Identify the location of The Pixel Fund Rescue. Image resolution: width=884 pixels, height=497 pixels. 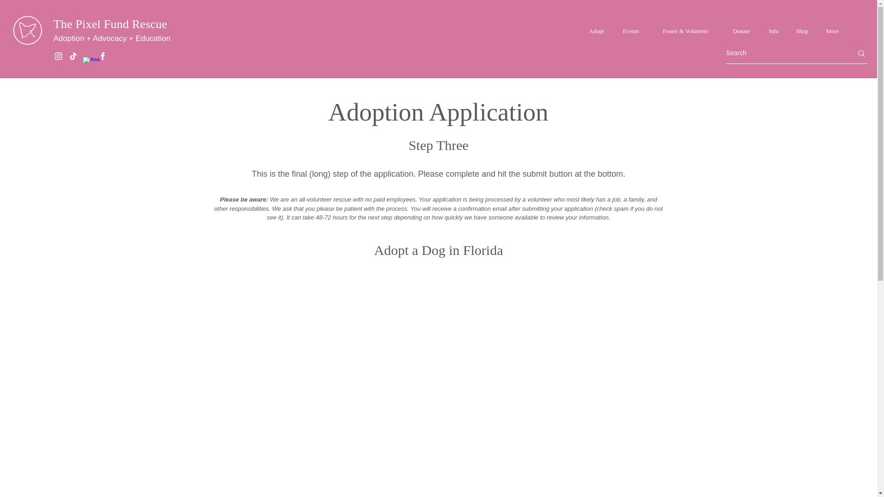
(110, 24).